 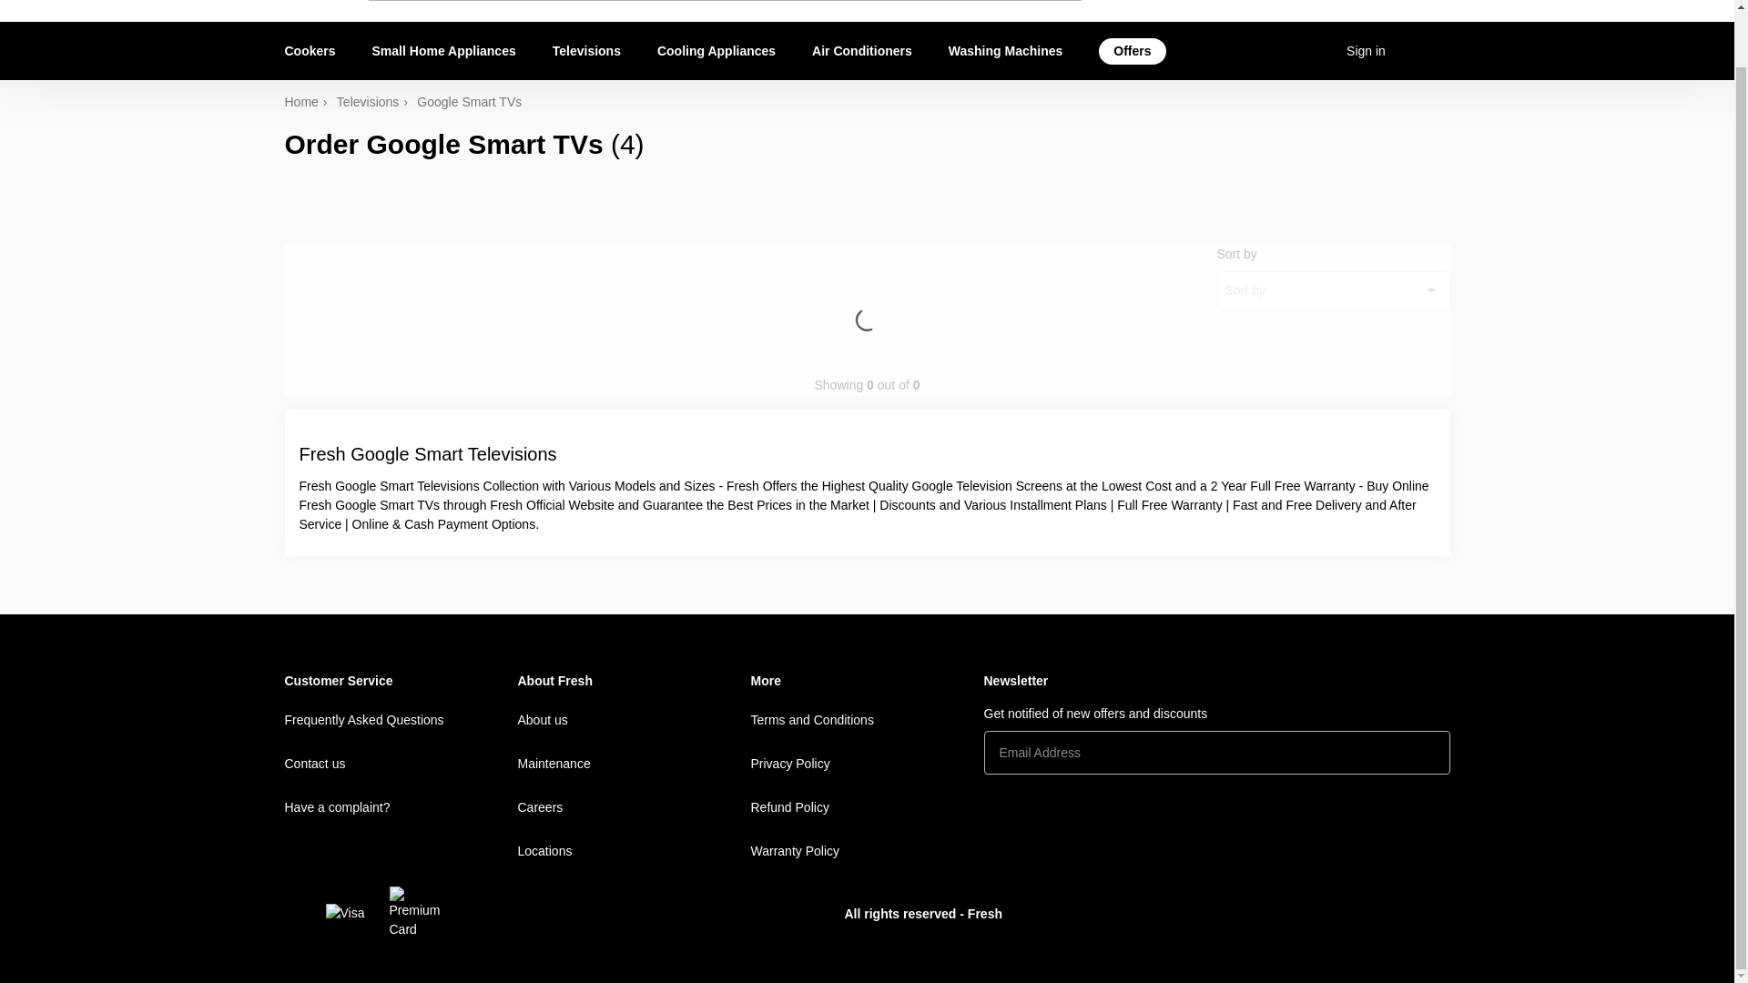 I want to click on Offers, so click(x=1131, y=50).